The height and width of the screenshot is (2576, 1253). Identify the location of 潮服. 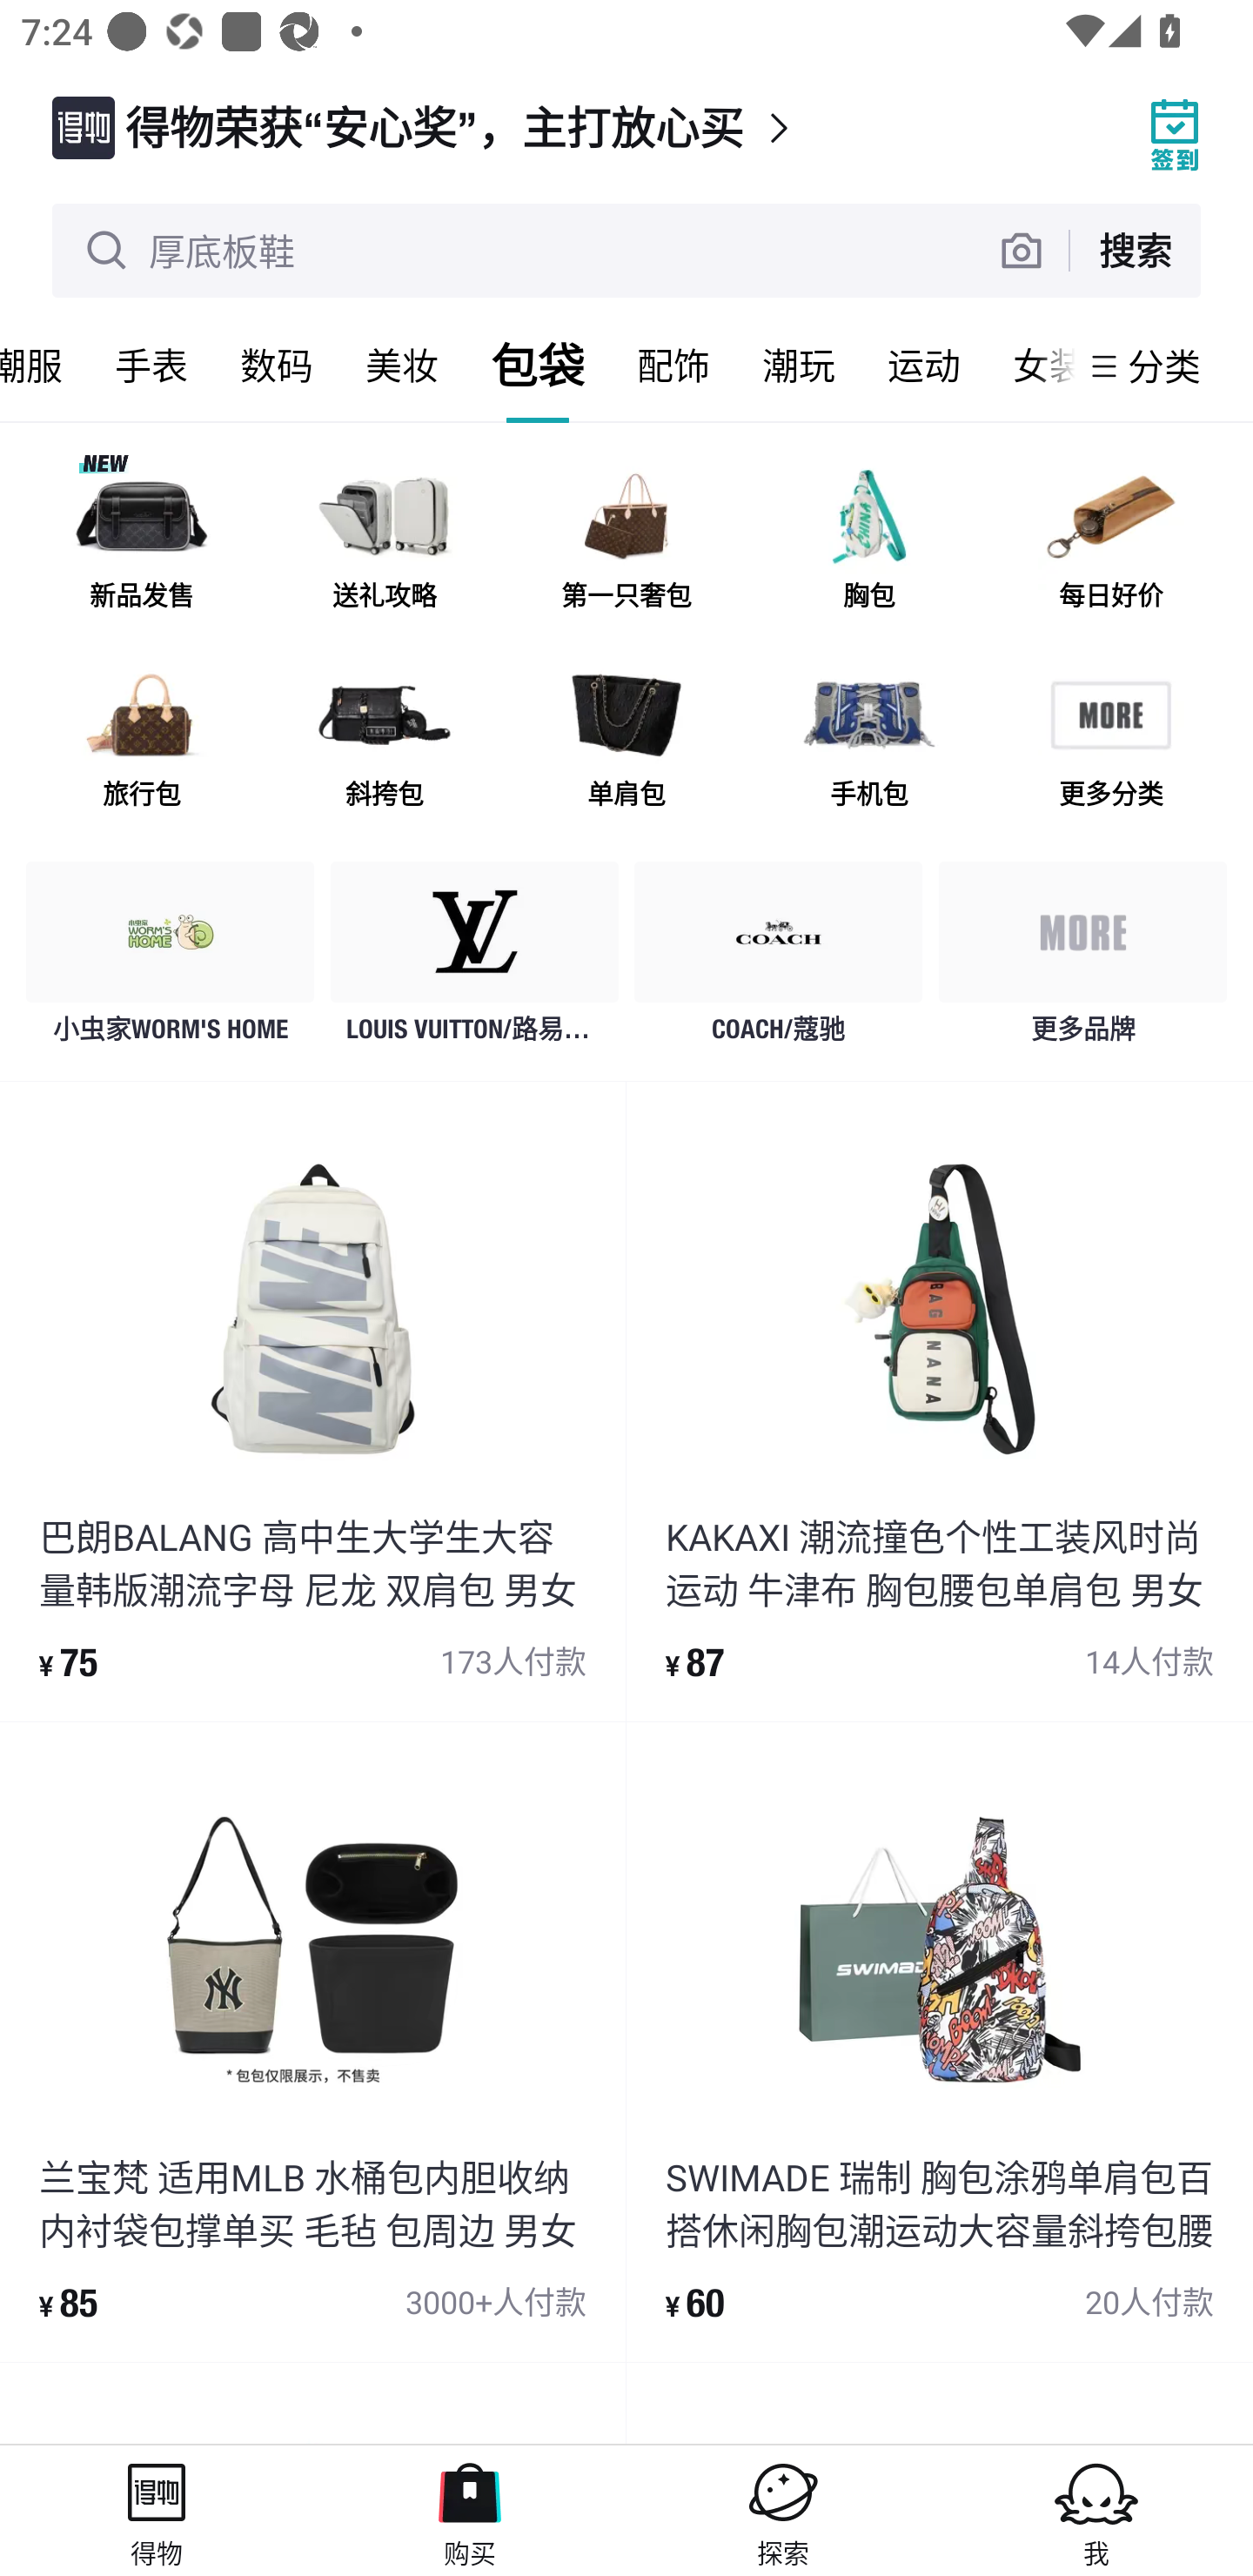
(44, 366).